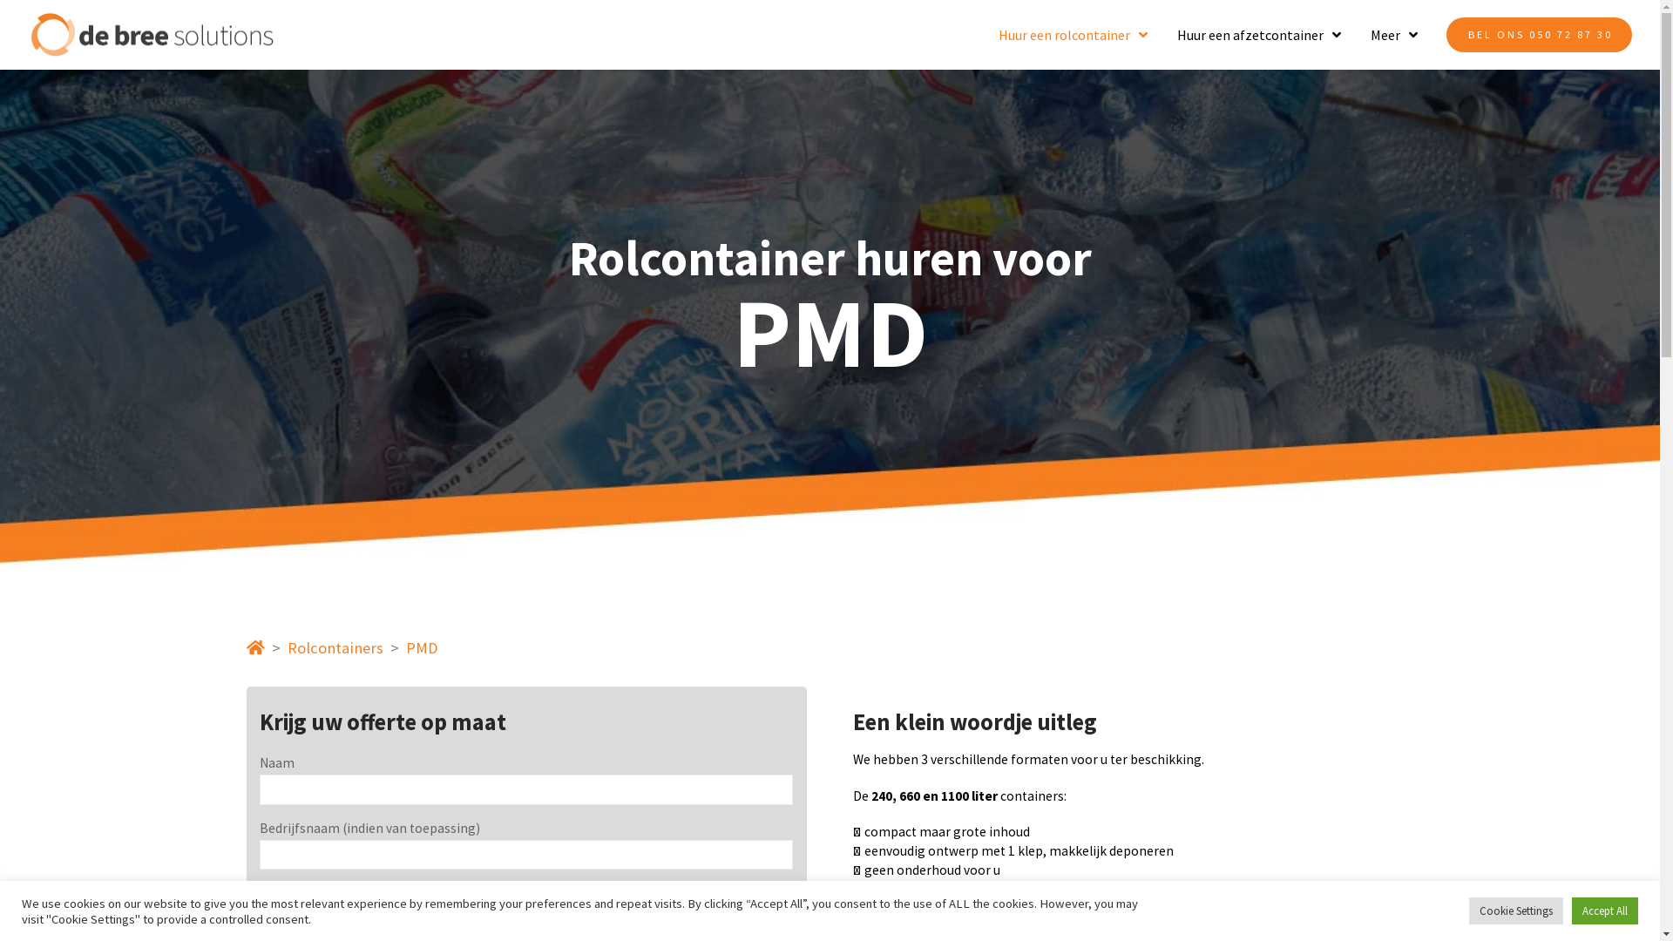  What do you see at coordinates (256, 648) in the screenshot?
I see `Home` at bounding box center [256, 648].